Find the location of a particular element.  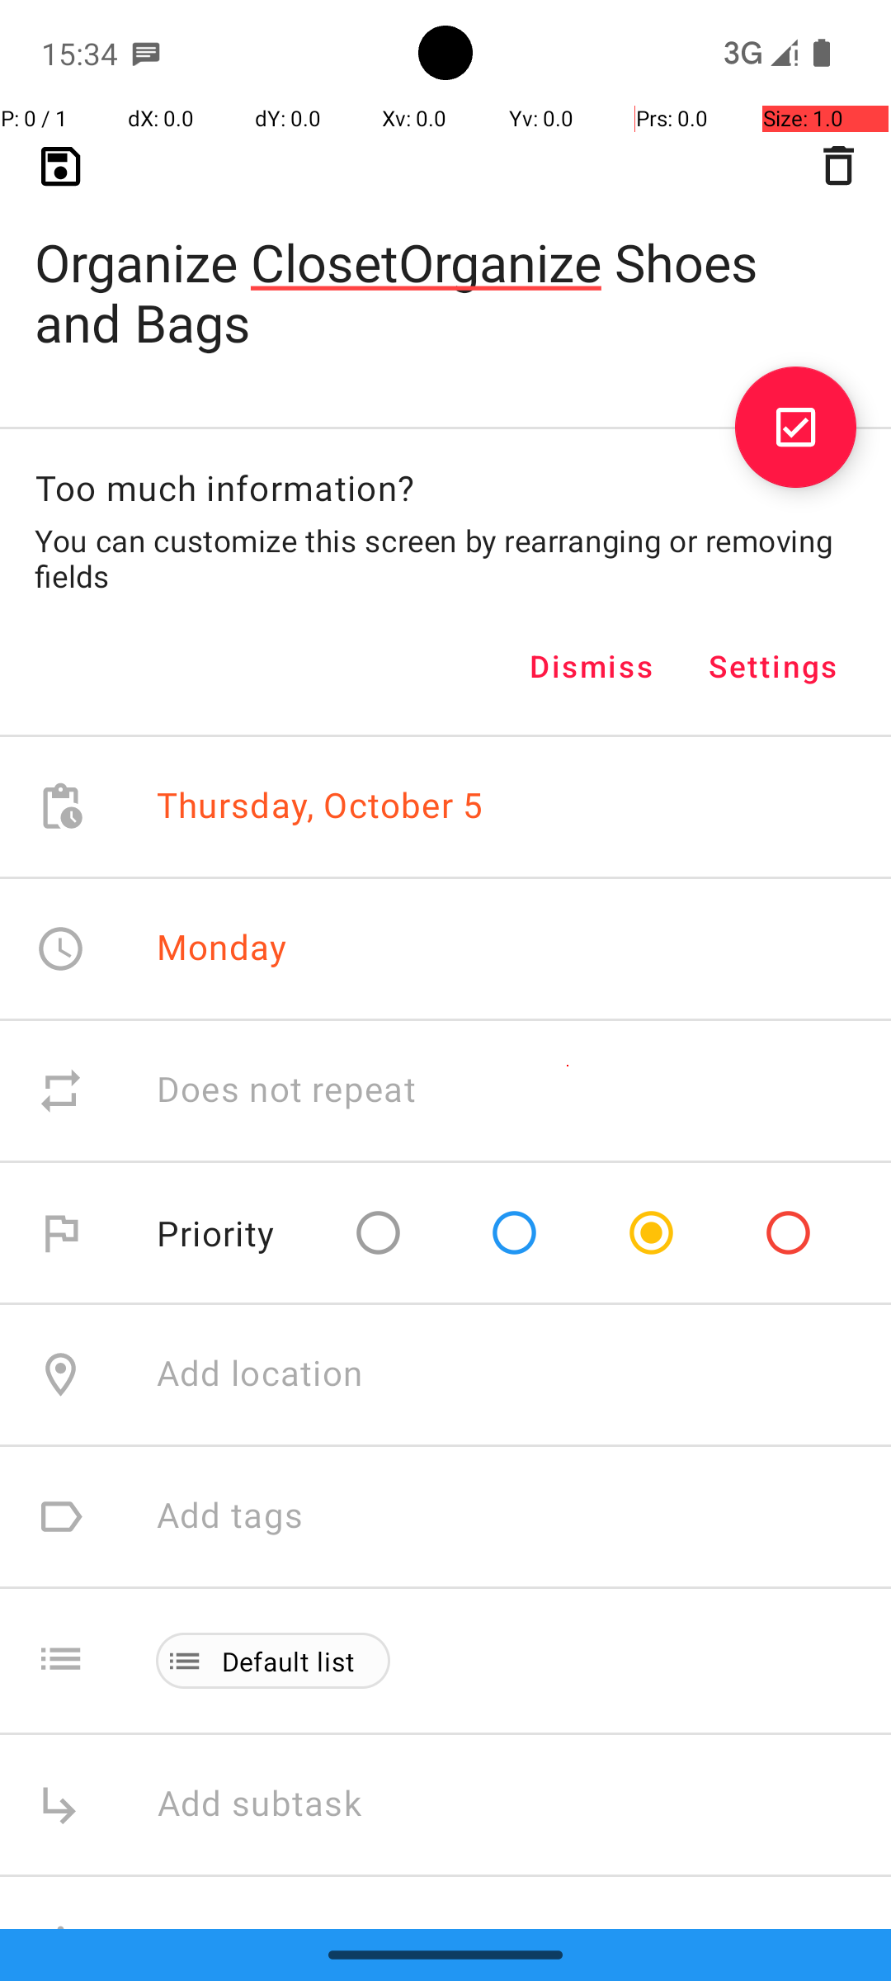

Thursday, October 5 is located at coordinates (320, 807).